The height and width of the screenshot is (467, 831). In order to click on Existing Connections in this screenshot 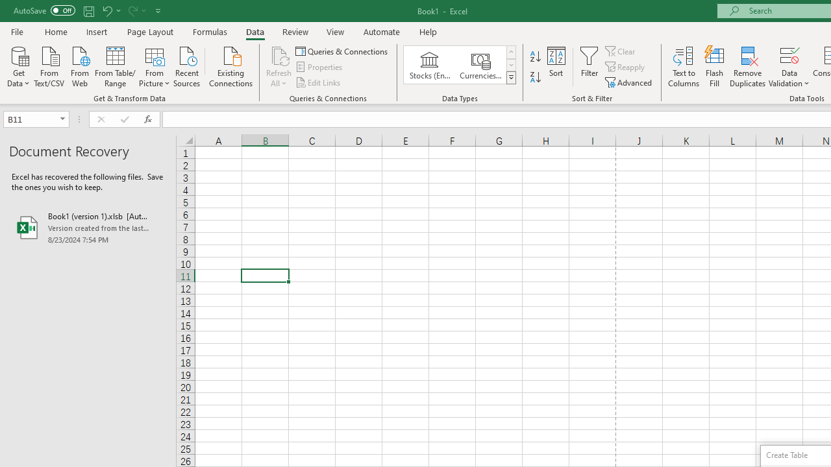, I will do `click(231, 66)`.